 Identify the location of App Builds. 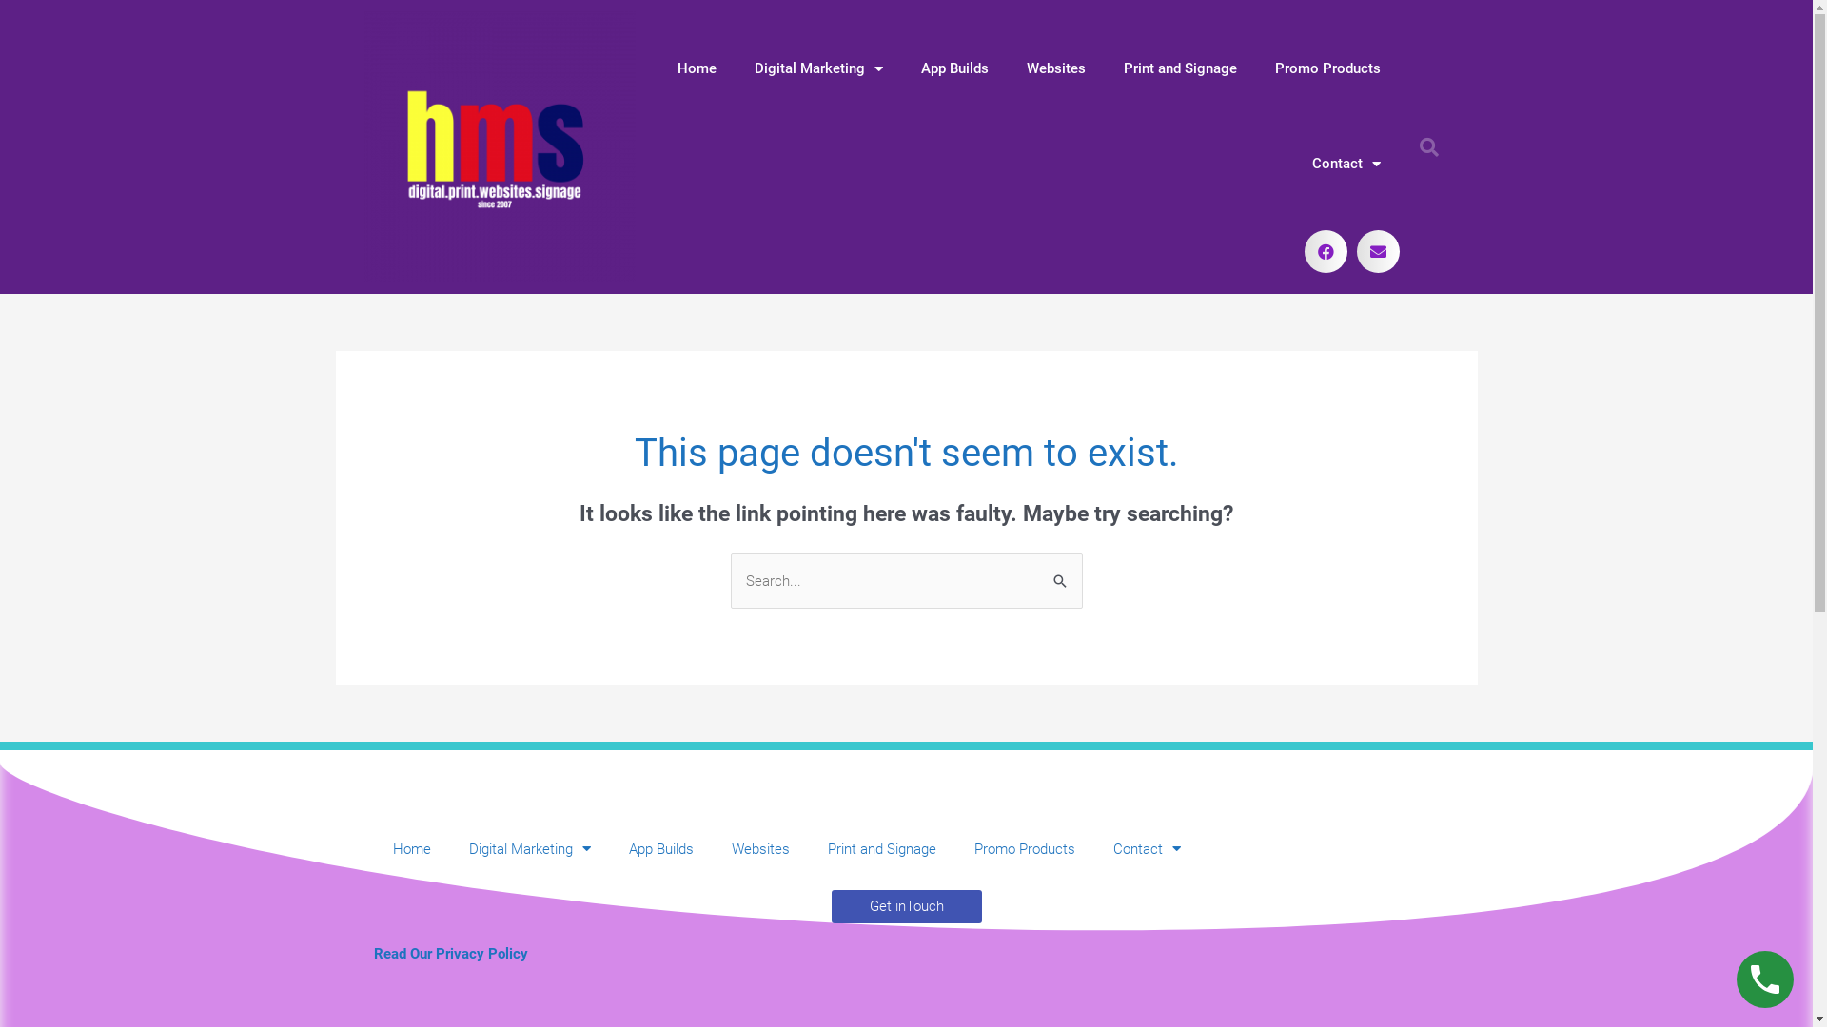
(955, 68).